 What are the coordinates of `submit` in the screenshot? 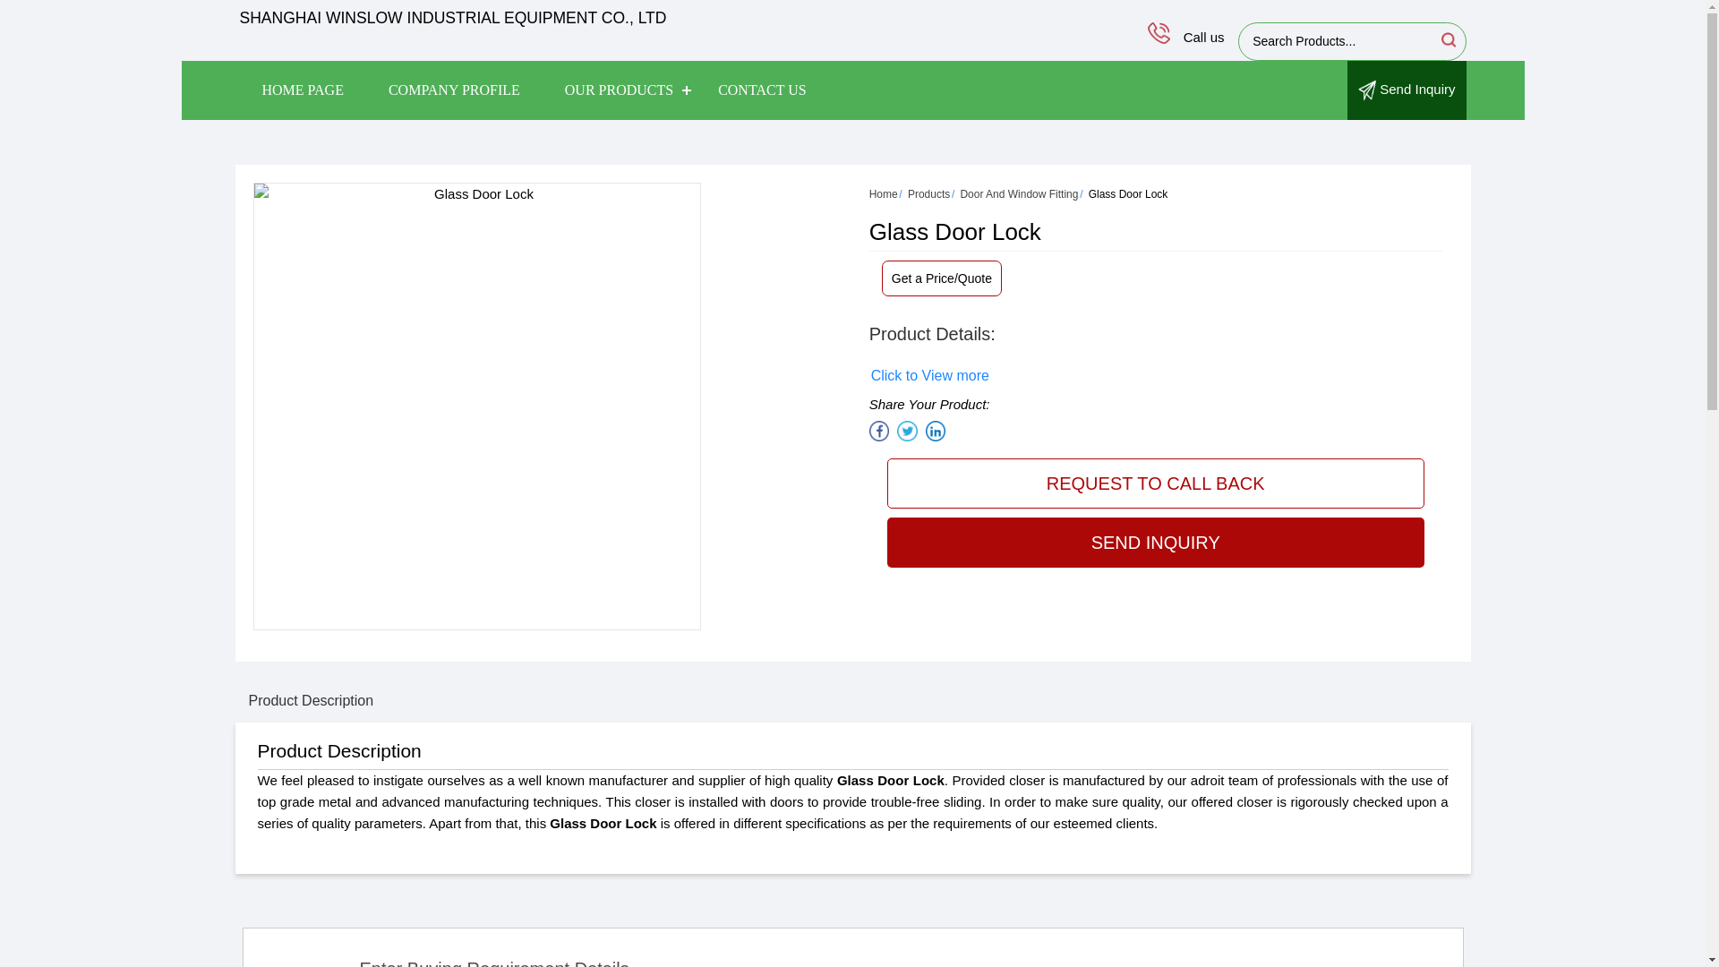 It's located at (1447, 39).